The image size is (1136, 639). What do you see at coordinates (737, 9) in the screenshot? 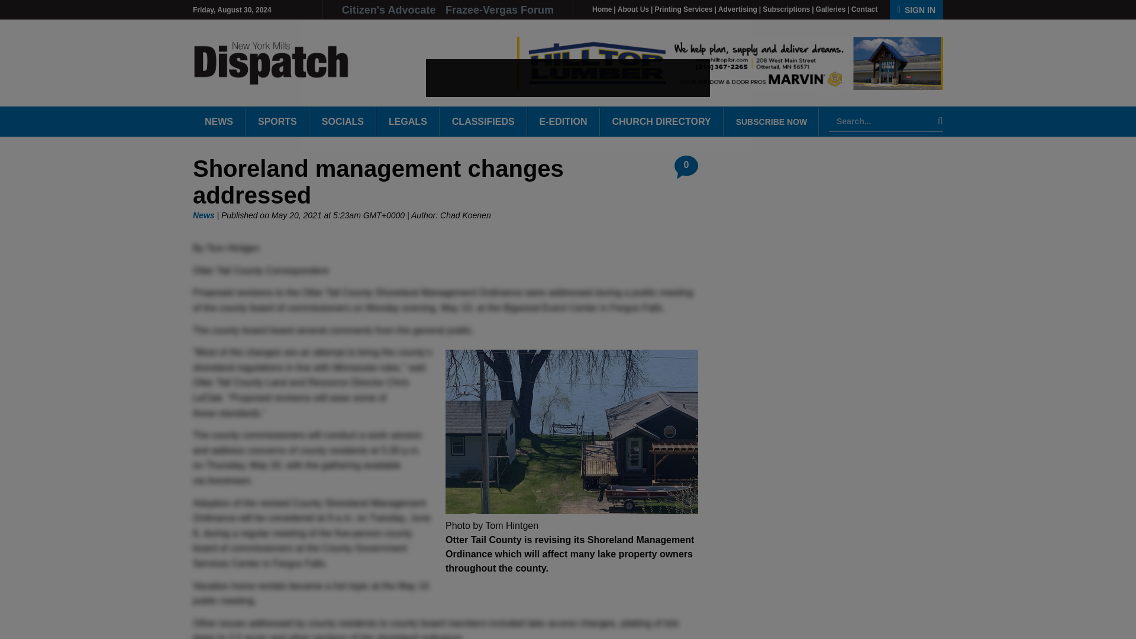
I see `Advertising` at bounding box center [737, 9].